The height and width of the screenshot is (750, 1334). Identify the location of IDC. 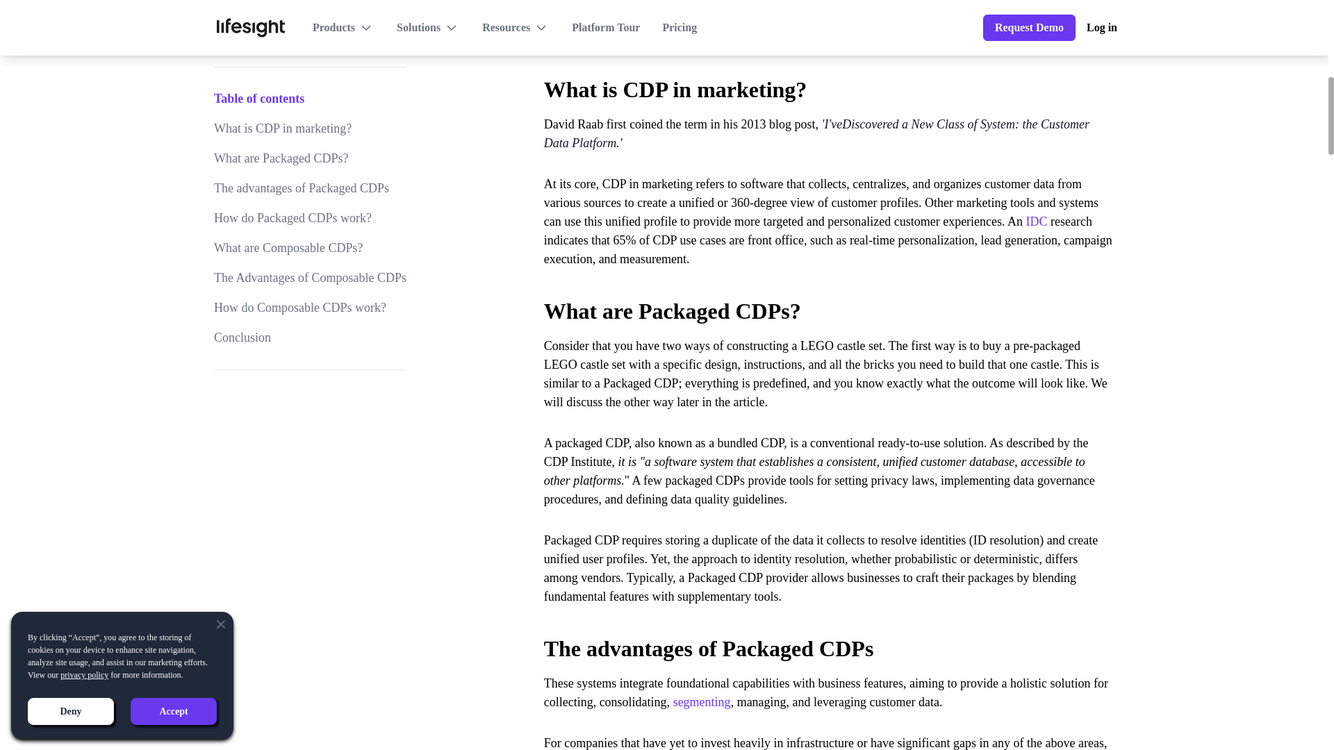
(1037, 221).